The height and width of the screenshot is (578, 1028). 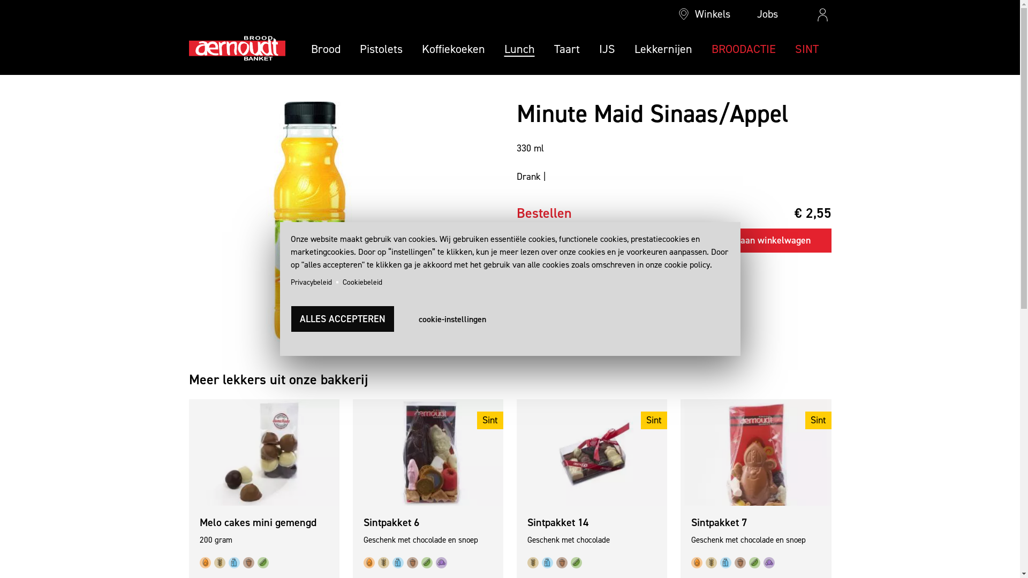 What do you see at coordinates (759, 14) in the screenshot?
I see `Jobs` at bounding box center [759, 14].